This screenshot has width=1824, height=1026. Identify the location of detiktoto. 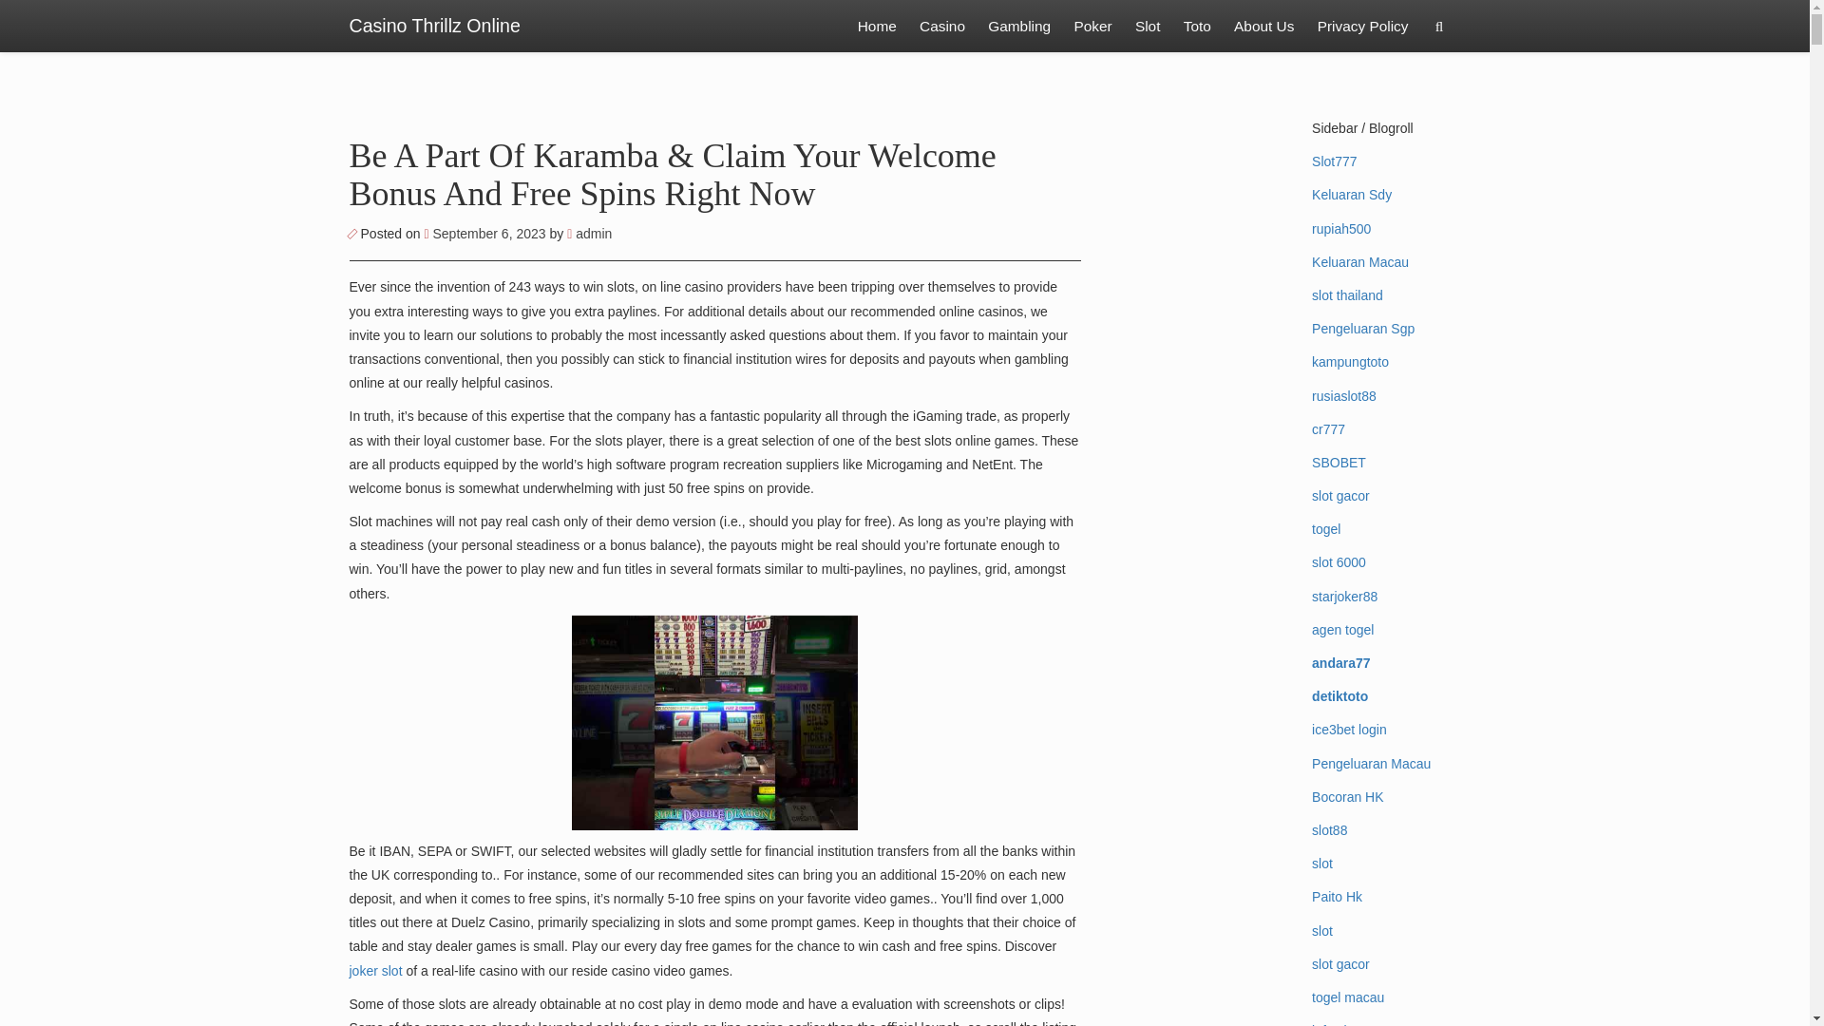
(1339, 695).